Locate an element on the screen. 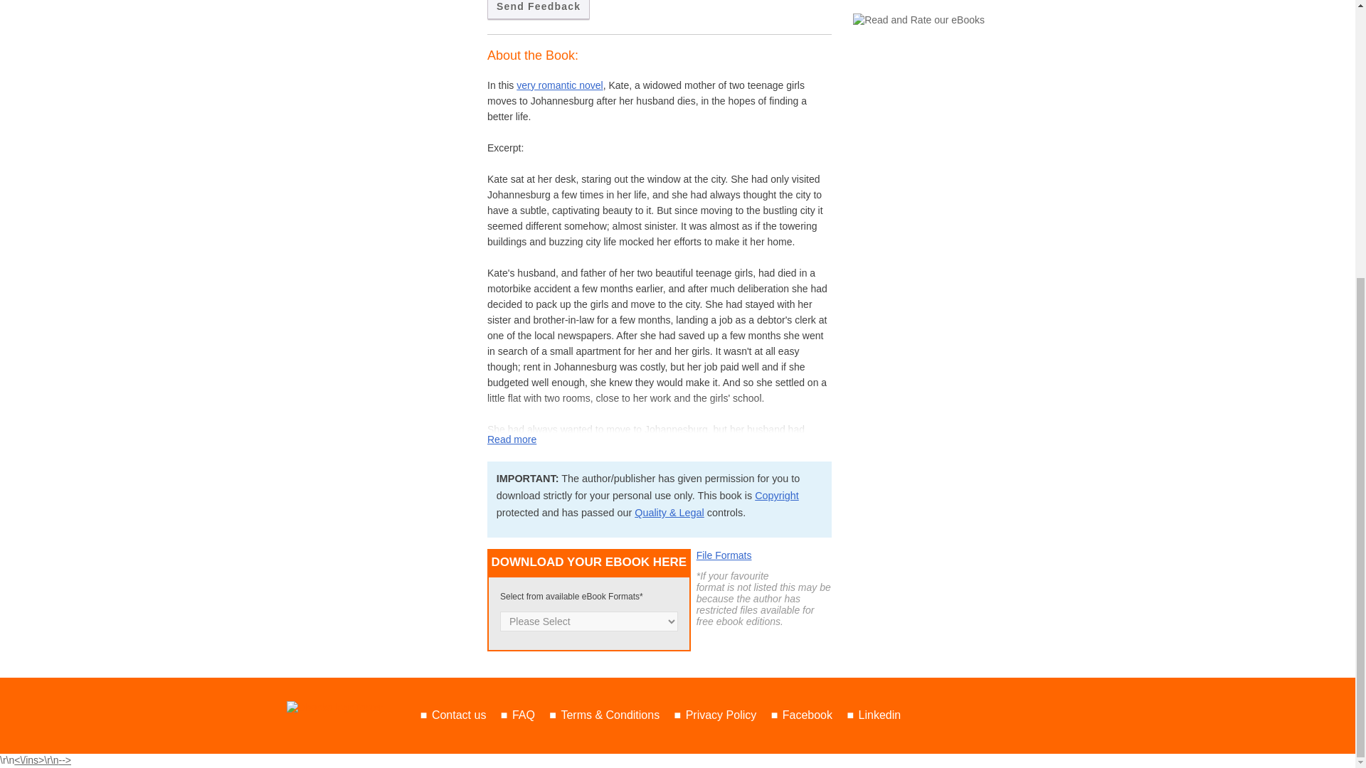 Image resolution: width=1366 pixels, height=768 pixels. Send Feedback is located at coordinates (539, 10).